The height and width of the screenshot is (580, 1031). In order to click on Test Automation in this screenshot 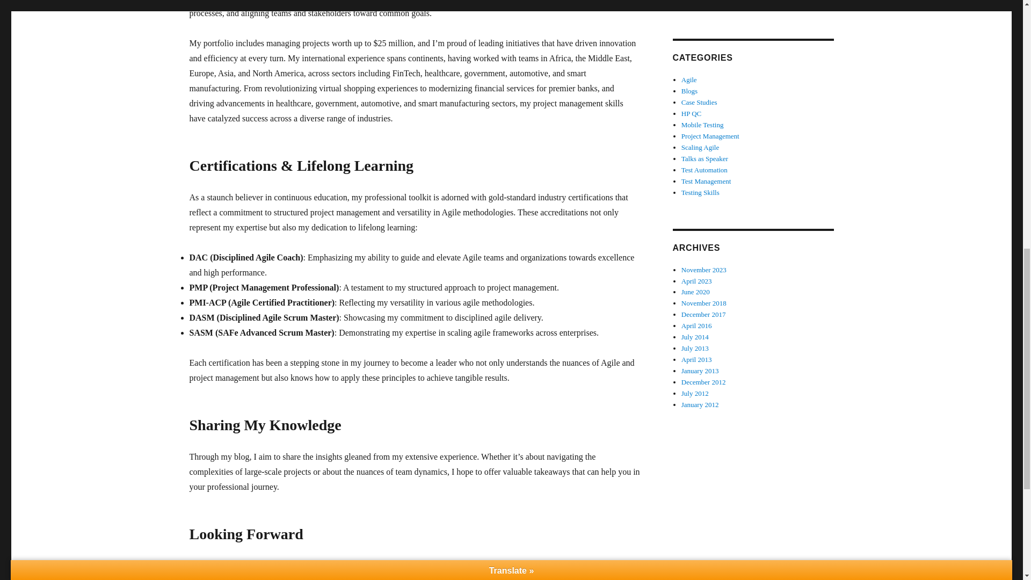, I will do `click(705, 170)`.